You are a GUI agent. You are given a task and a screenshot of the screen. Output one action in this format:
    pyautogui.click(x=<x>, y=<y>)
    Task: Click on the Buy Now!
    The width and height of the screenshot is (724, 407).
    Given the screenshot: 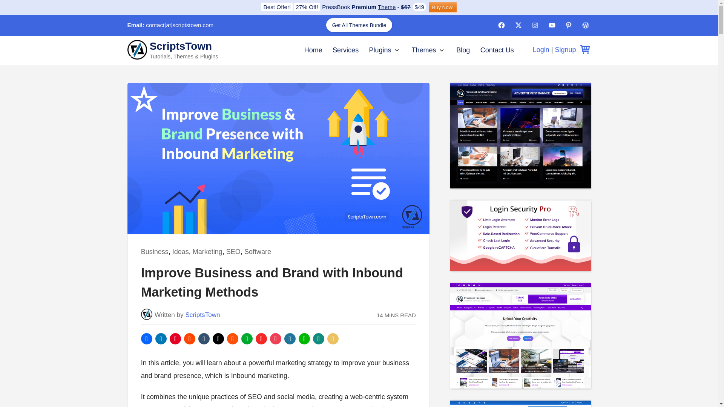 What is the action you would take?
    pyautogui.click(x=443, y=7)
    